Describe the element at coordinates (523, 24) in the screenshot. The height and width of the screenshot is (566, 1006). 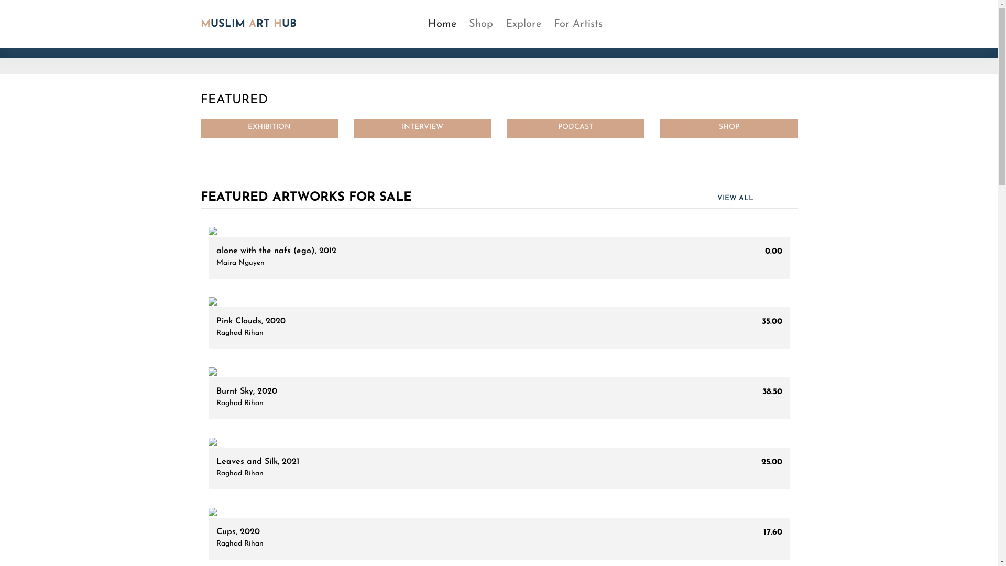
I see `Explore` at that location.